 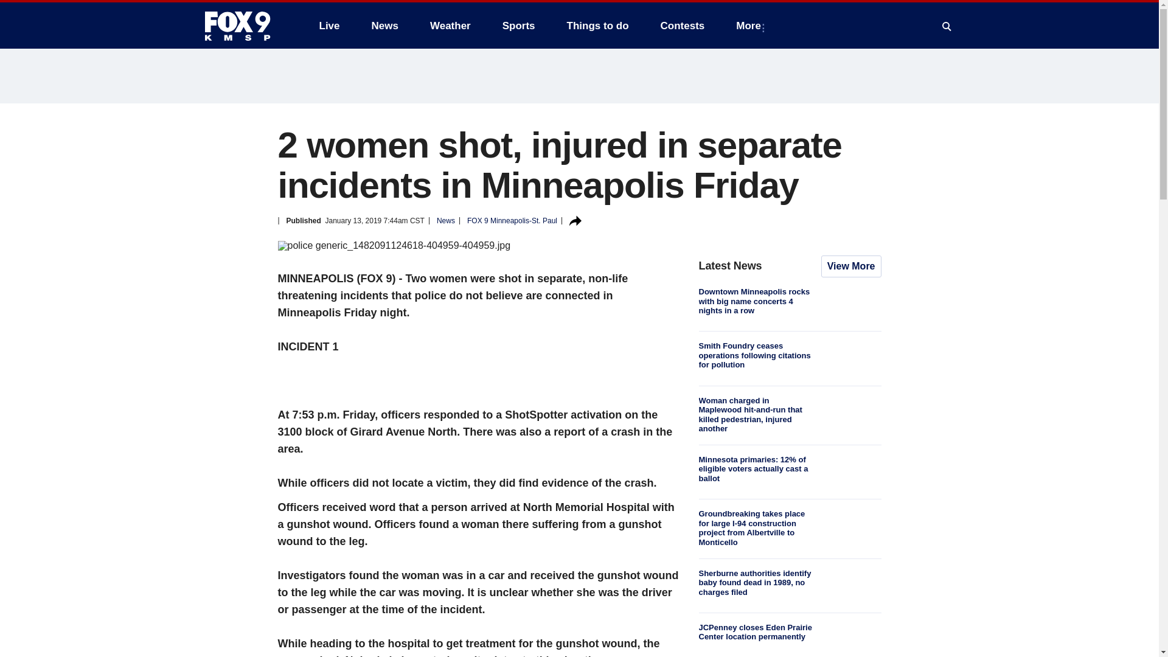 I want to click on Things to do, so click(x=597, y=26).